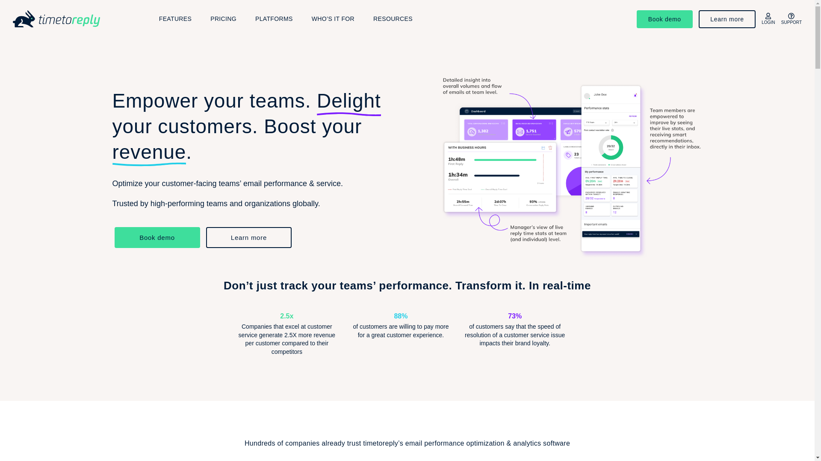  I want to click on Learn more, so click(248, 237).